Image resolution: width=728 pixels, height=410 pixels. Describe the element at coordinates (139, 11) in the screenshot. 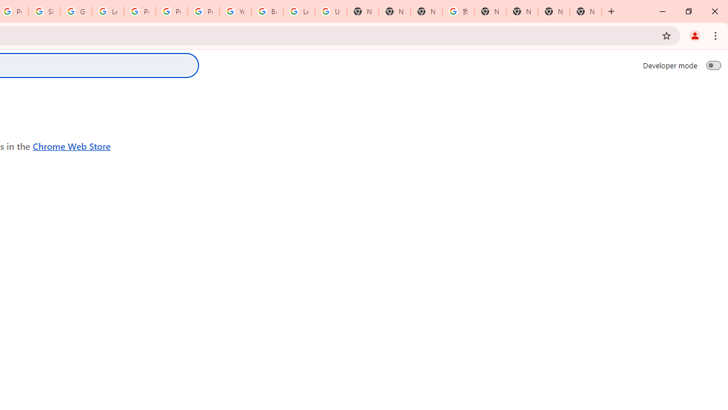

I see `Privacy Help Center - Policies Help` at that location.